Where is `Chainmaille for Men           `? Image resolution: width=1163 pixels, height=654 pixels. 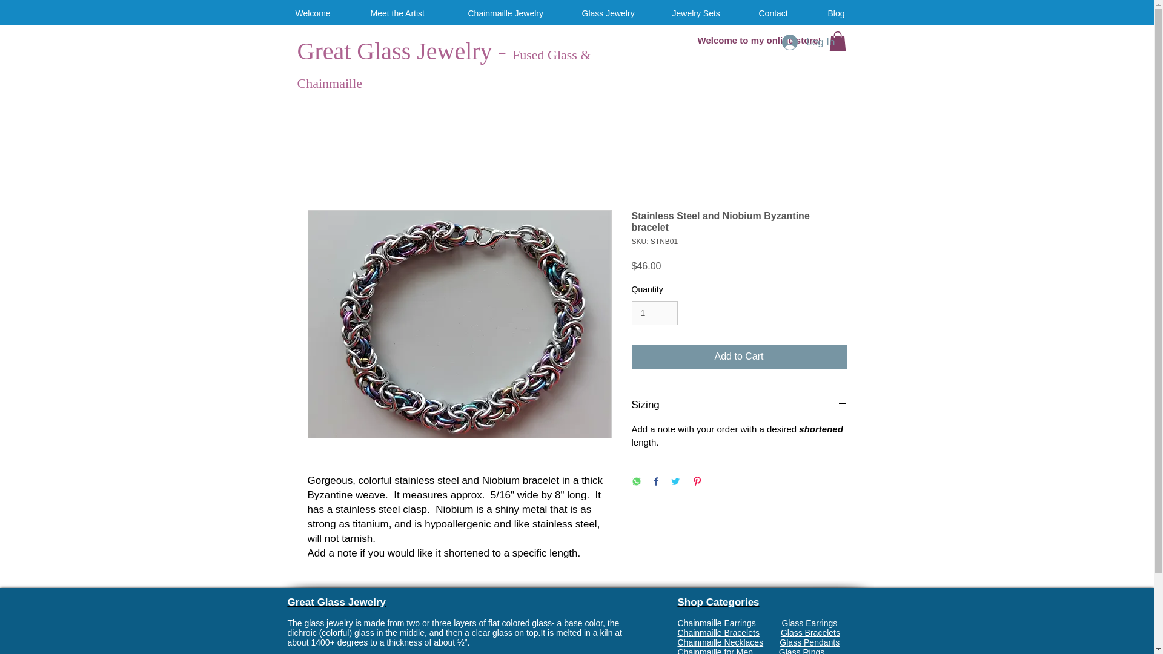 Chainmaille for Men            is located at coordinates (727, 650).